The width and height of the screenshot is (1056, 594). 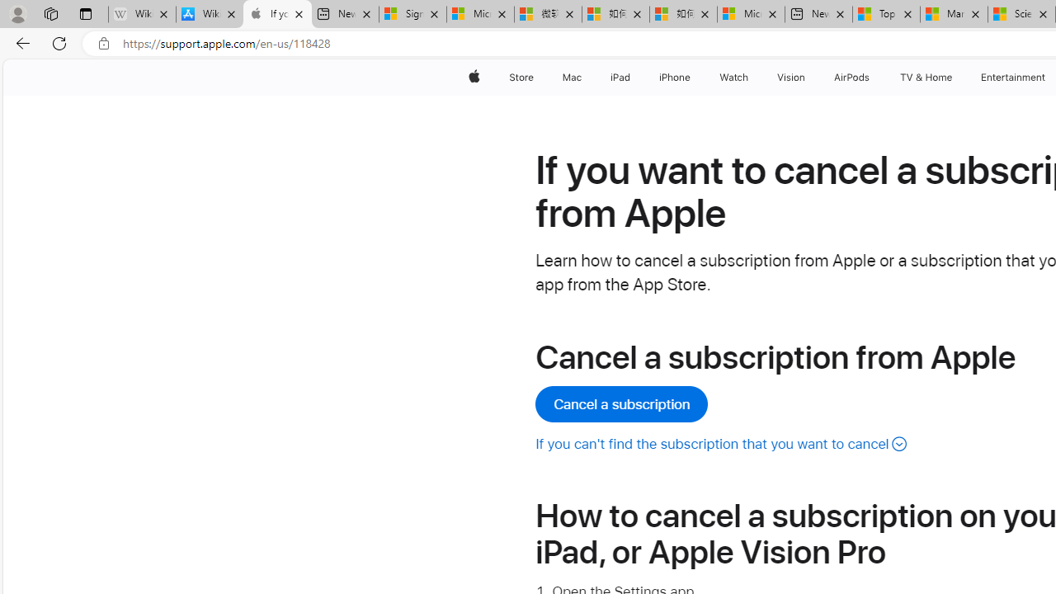 What do you see at coordinates (521, 78) in the screenshot?
I see `Store` at bounding box center [521, 78].